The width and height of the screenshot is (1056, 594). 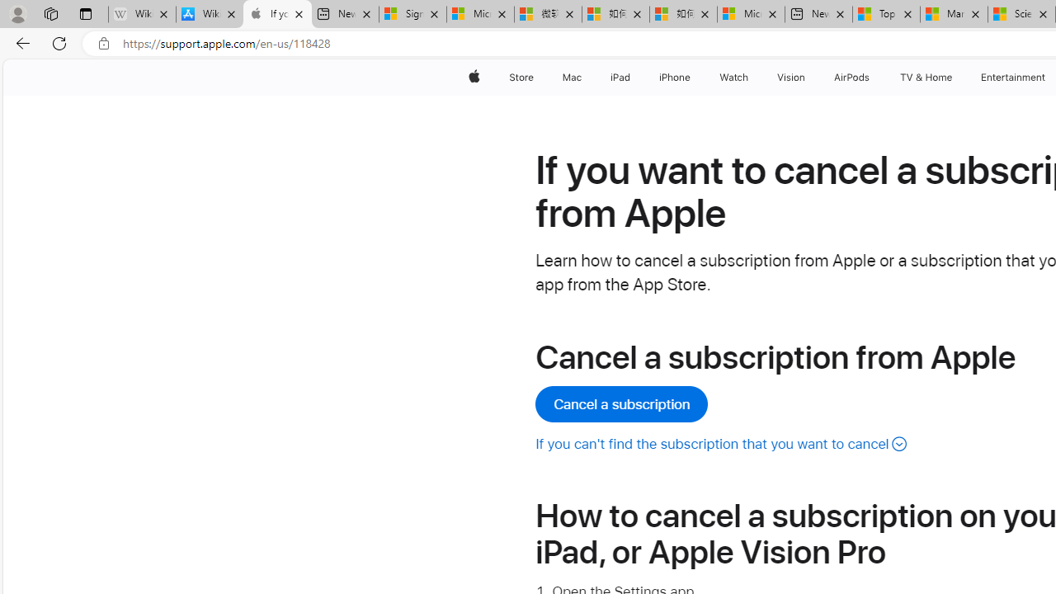 What do you see at coordinates (521, 78) in the screenshot?
I see `Store` at bounding box center [521, 78].